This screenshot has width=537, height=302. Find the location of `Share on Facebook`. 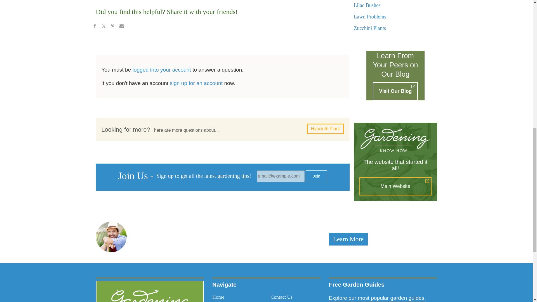

Share on Facebook is located at coordinates (95, 27).